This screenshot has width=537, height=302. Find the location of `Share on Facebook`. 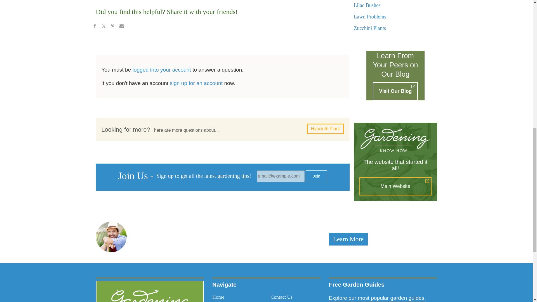

Share on Facebook is located at coordinates (95, 27).